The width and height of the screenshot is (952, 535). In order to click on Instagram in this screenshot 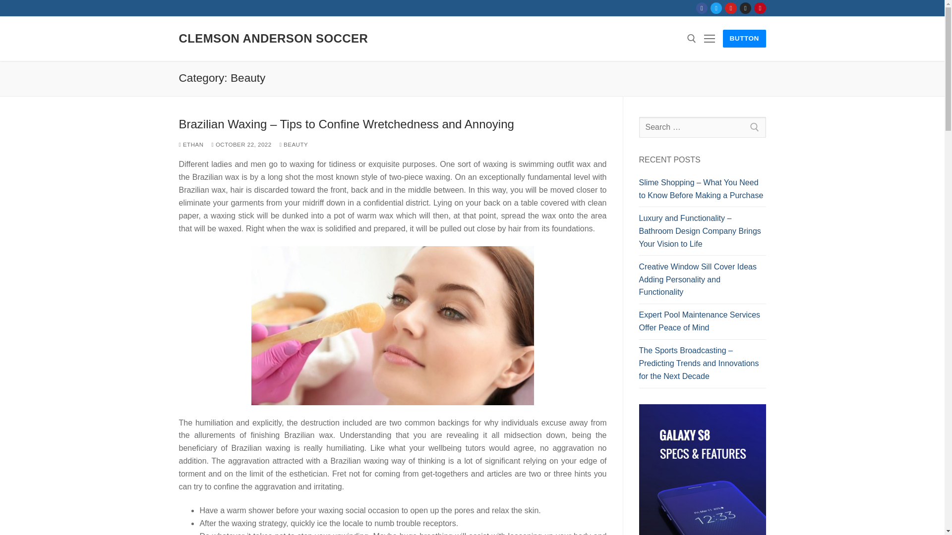, I will do `click(745, 8)`.